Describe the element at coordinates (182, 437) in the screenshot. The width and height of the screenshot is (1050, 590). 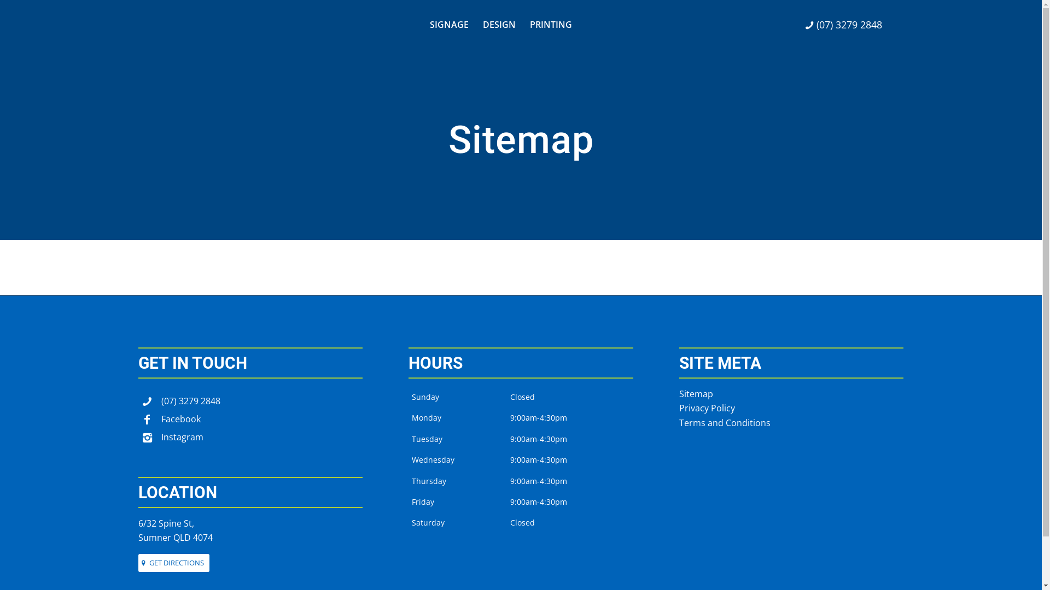
I see `Instagram` at that location.